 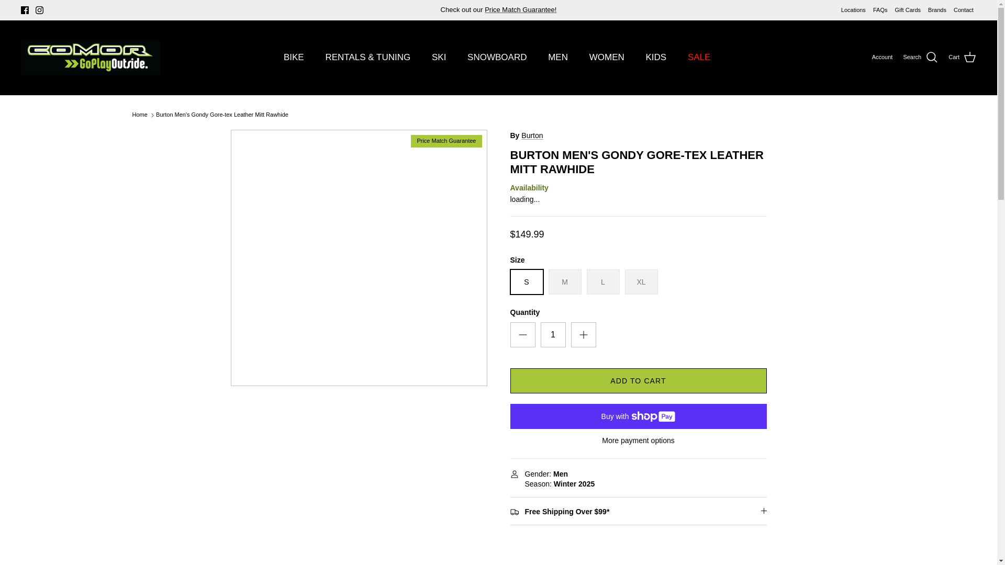 I want to click on WOMEN, so click(x=607, y=57).